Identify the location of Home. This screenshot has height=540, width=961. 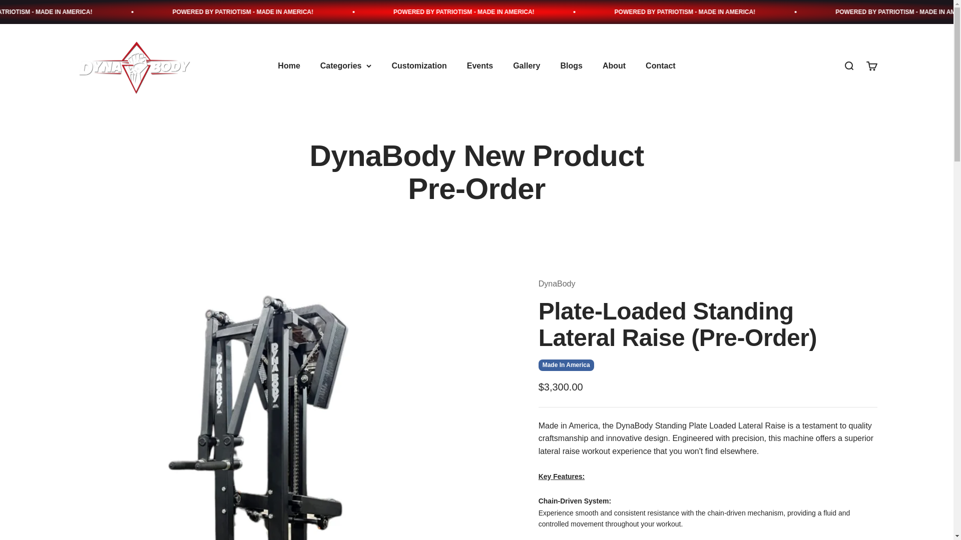
(288, 66).